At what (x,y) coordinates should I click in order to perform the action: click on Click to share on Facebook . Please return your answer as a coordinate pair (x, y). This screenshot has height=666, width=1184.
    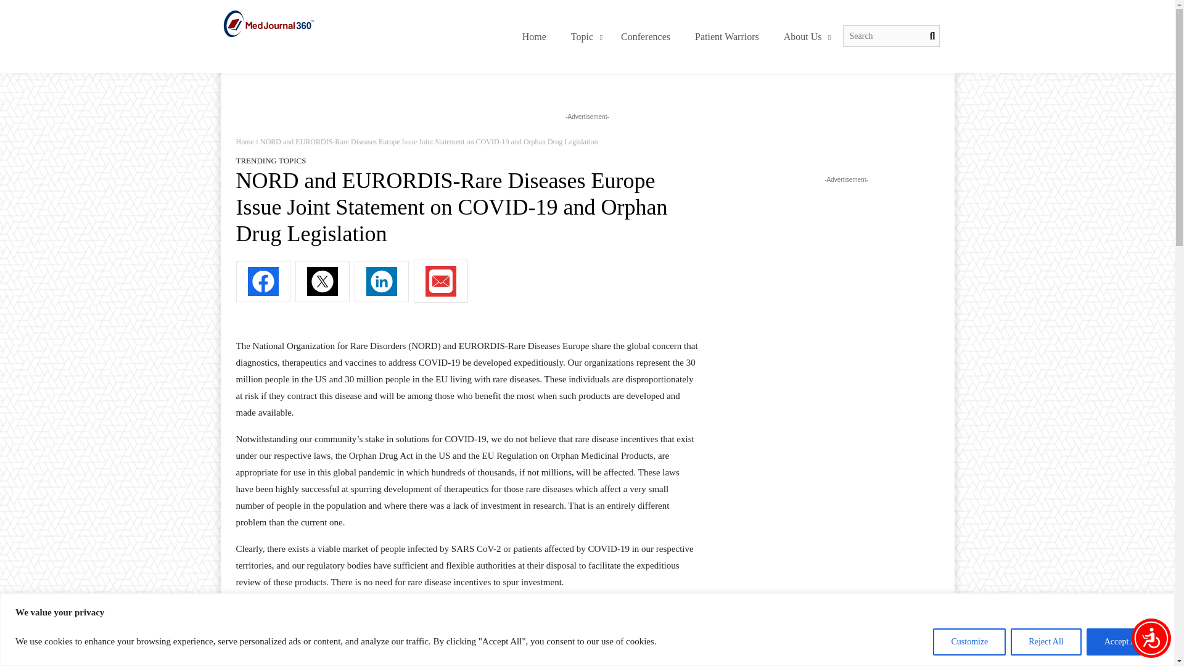
    Looking at the image, I should click on (263, 281).